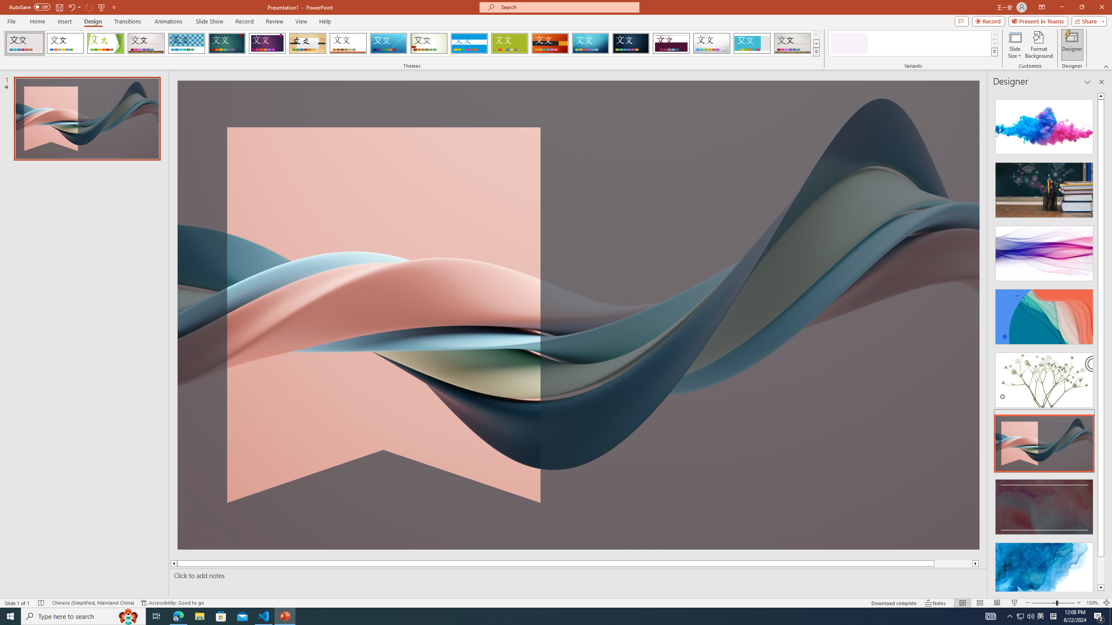 The width and height of the screenshot is (1112, 625). What do you see at coordinates (752, 43) in the screenshot?
I see `Frame` at bounding box center [752, 43].